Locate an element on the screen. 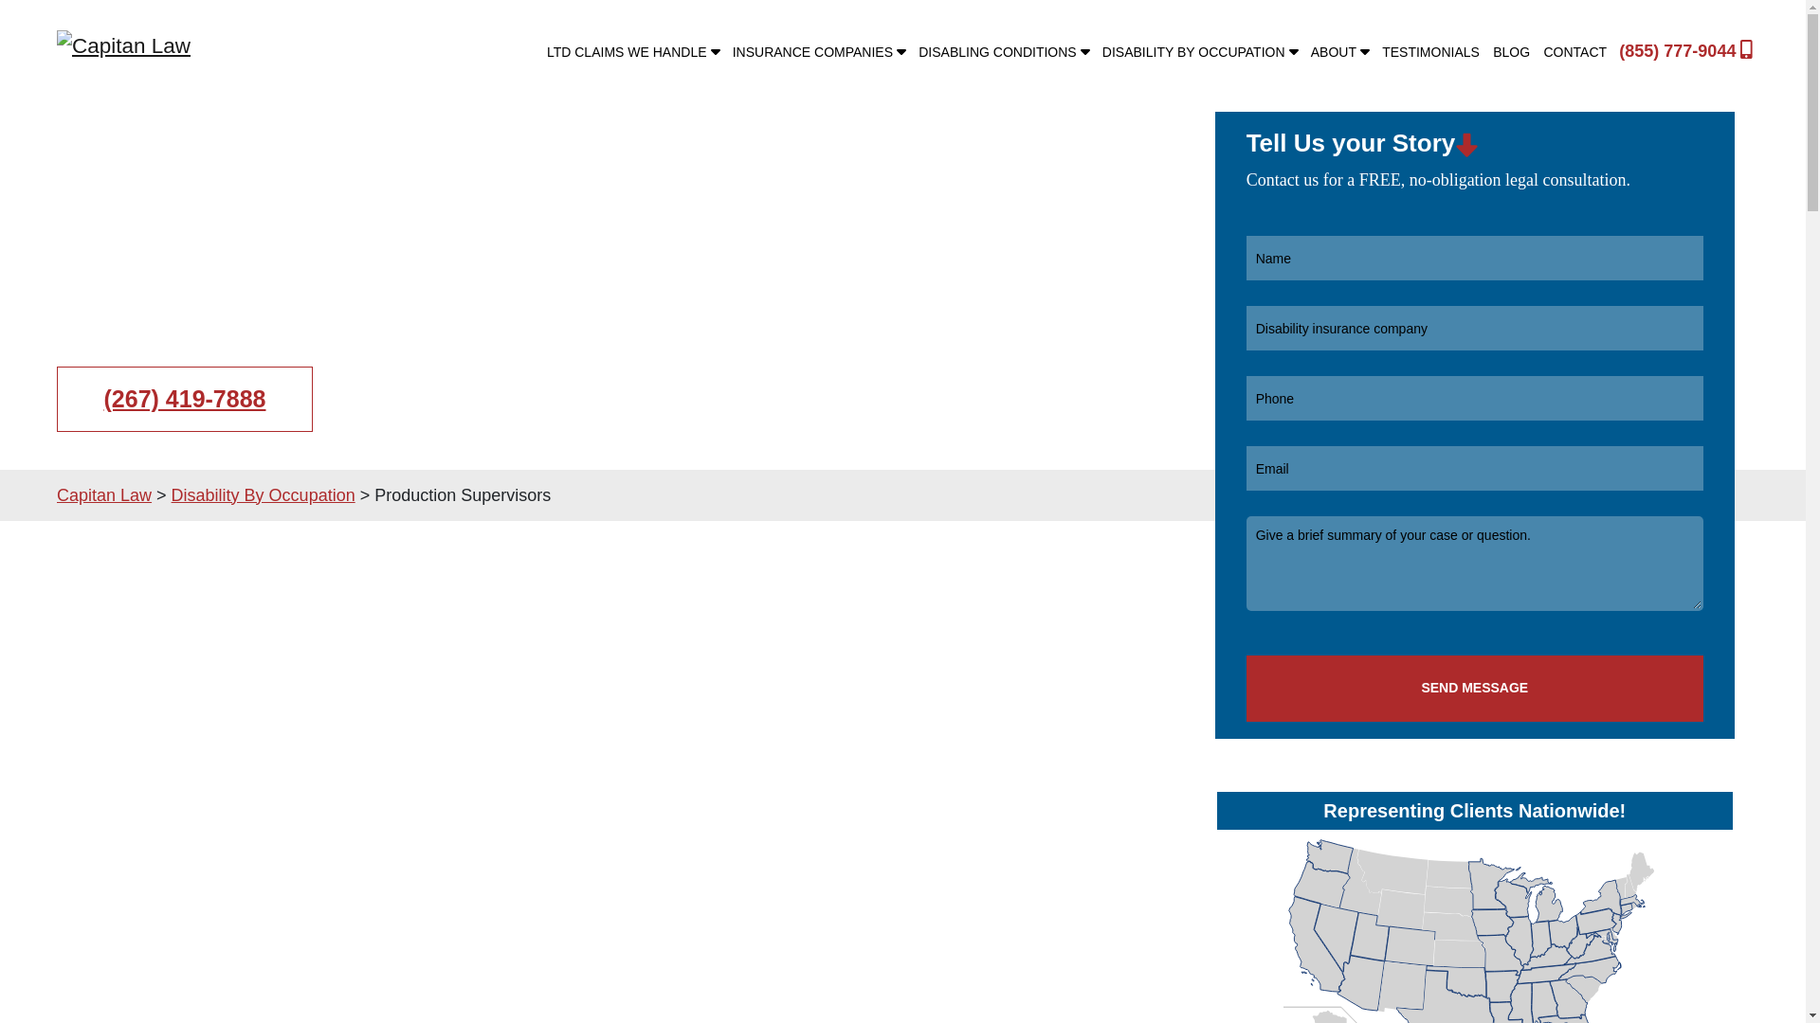 This screenshot has width=1820, height=1023. Go to Disability By Occupation. is located at coordinates (263, 494).